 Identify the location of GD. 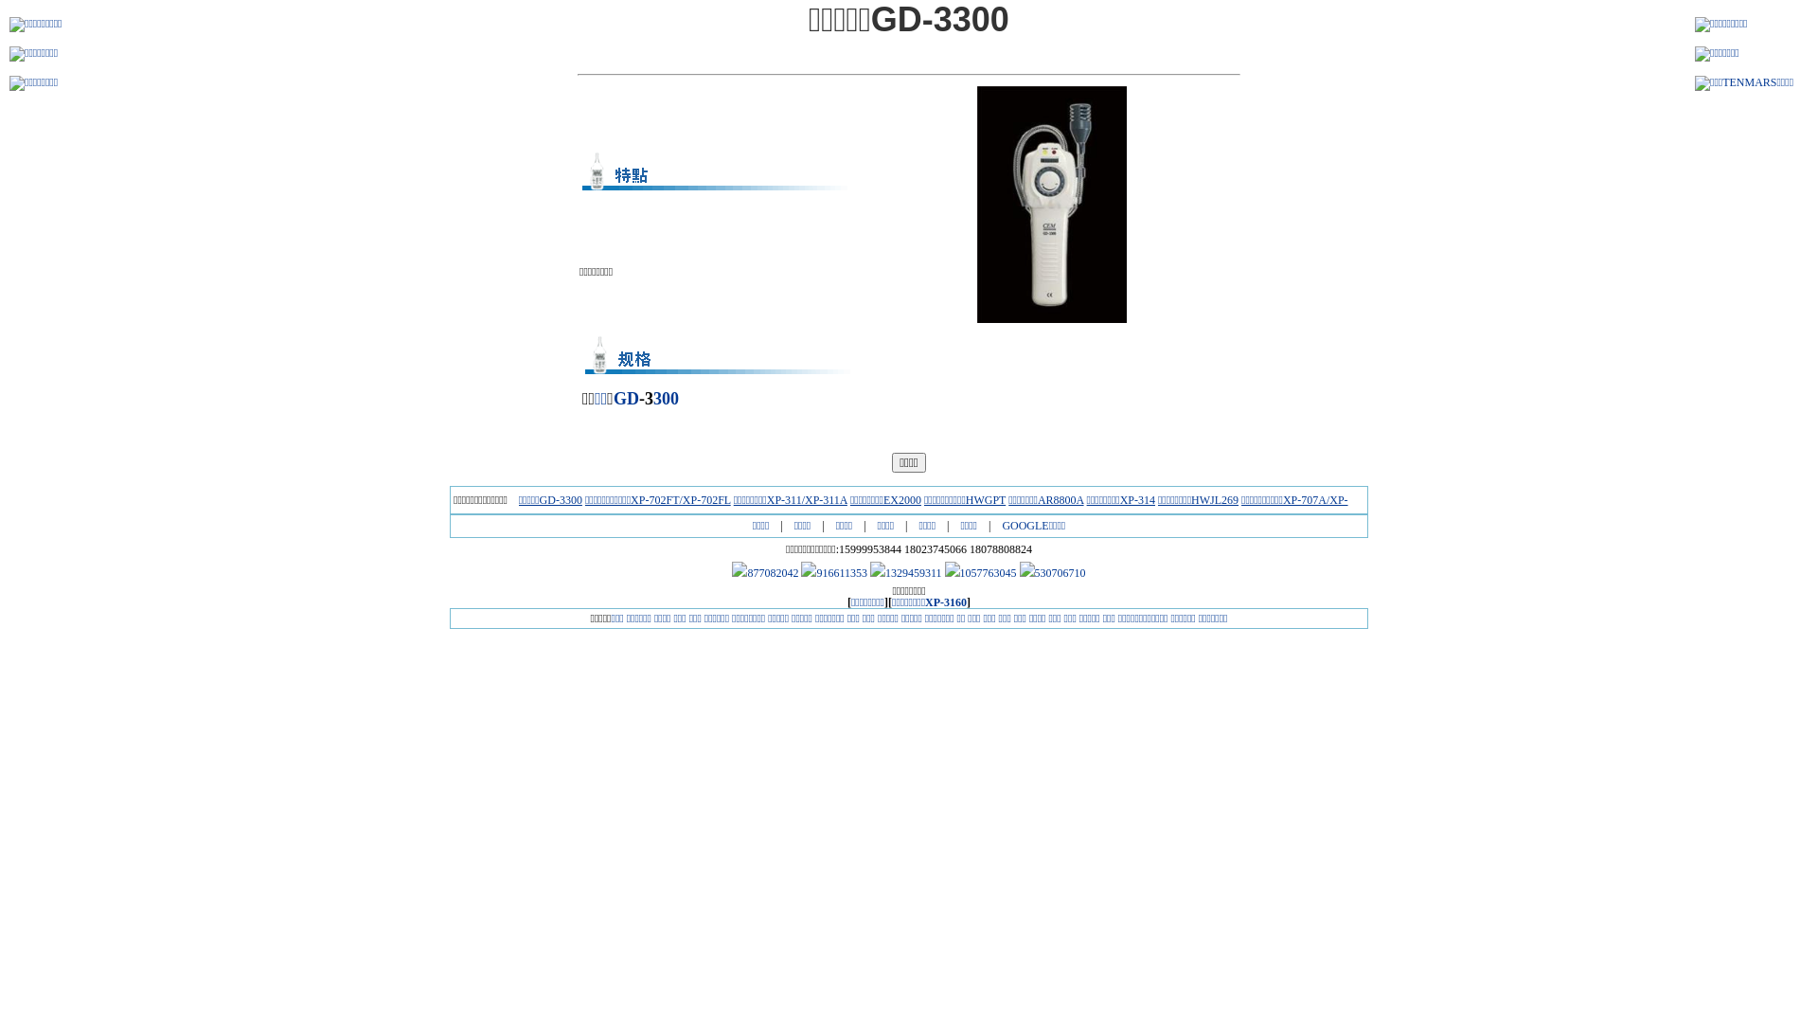
(627, 399).